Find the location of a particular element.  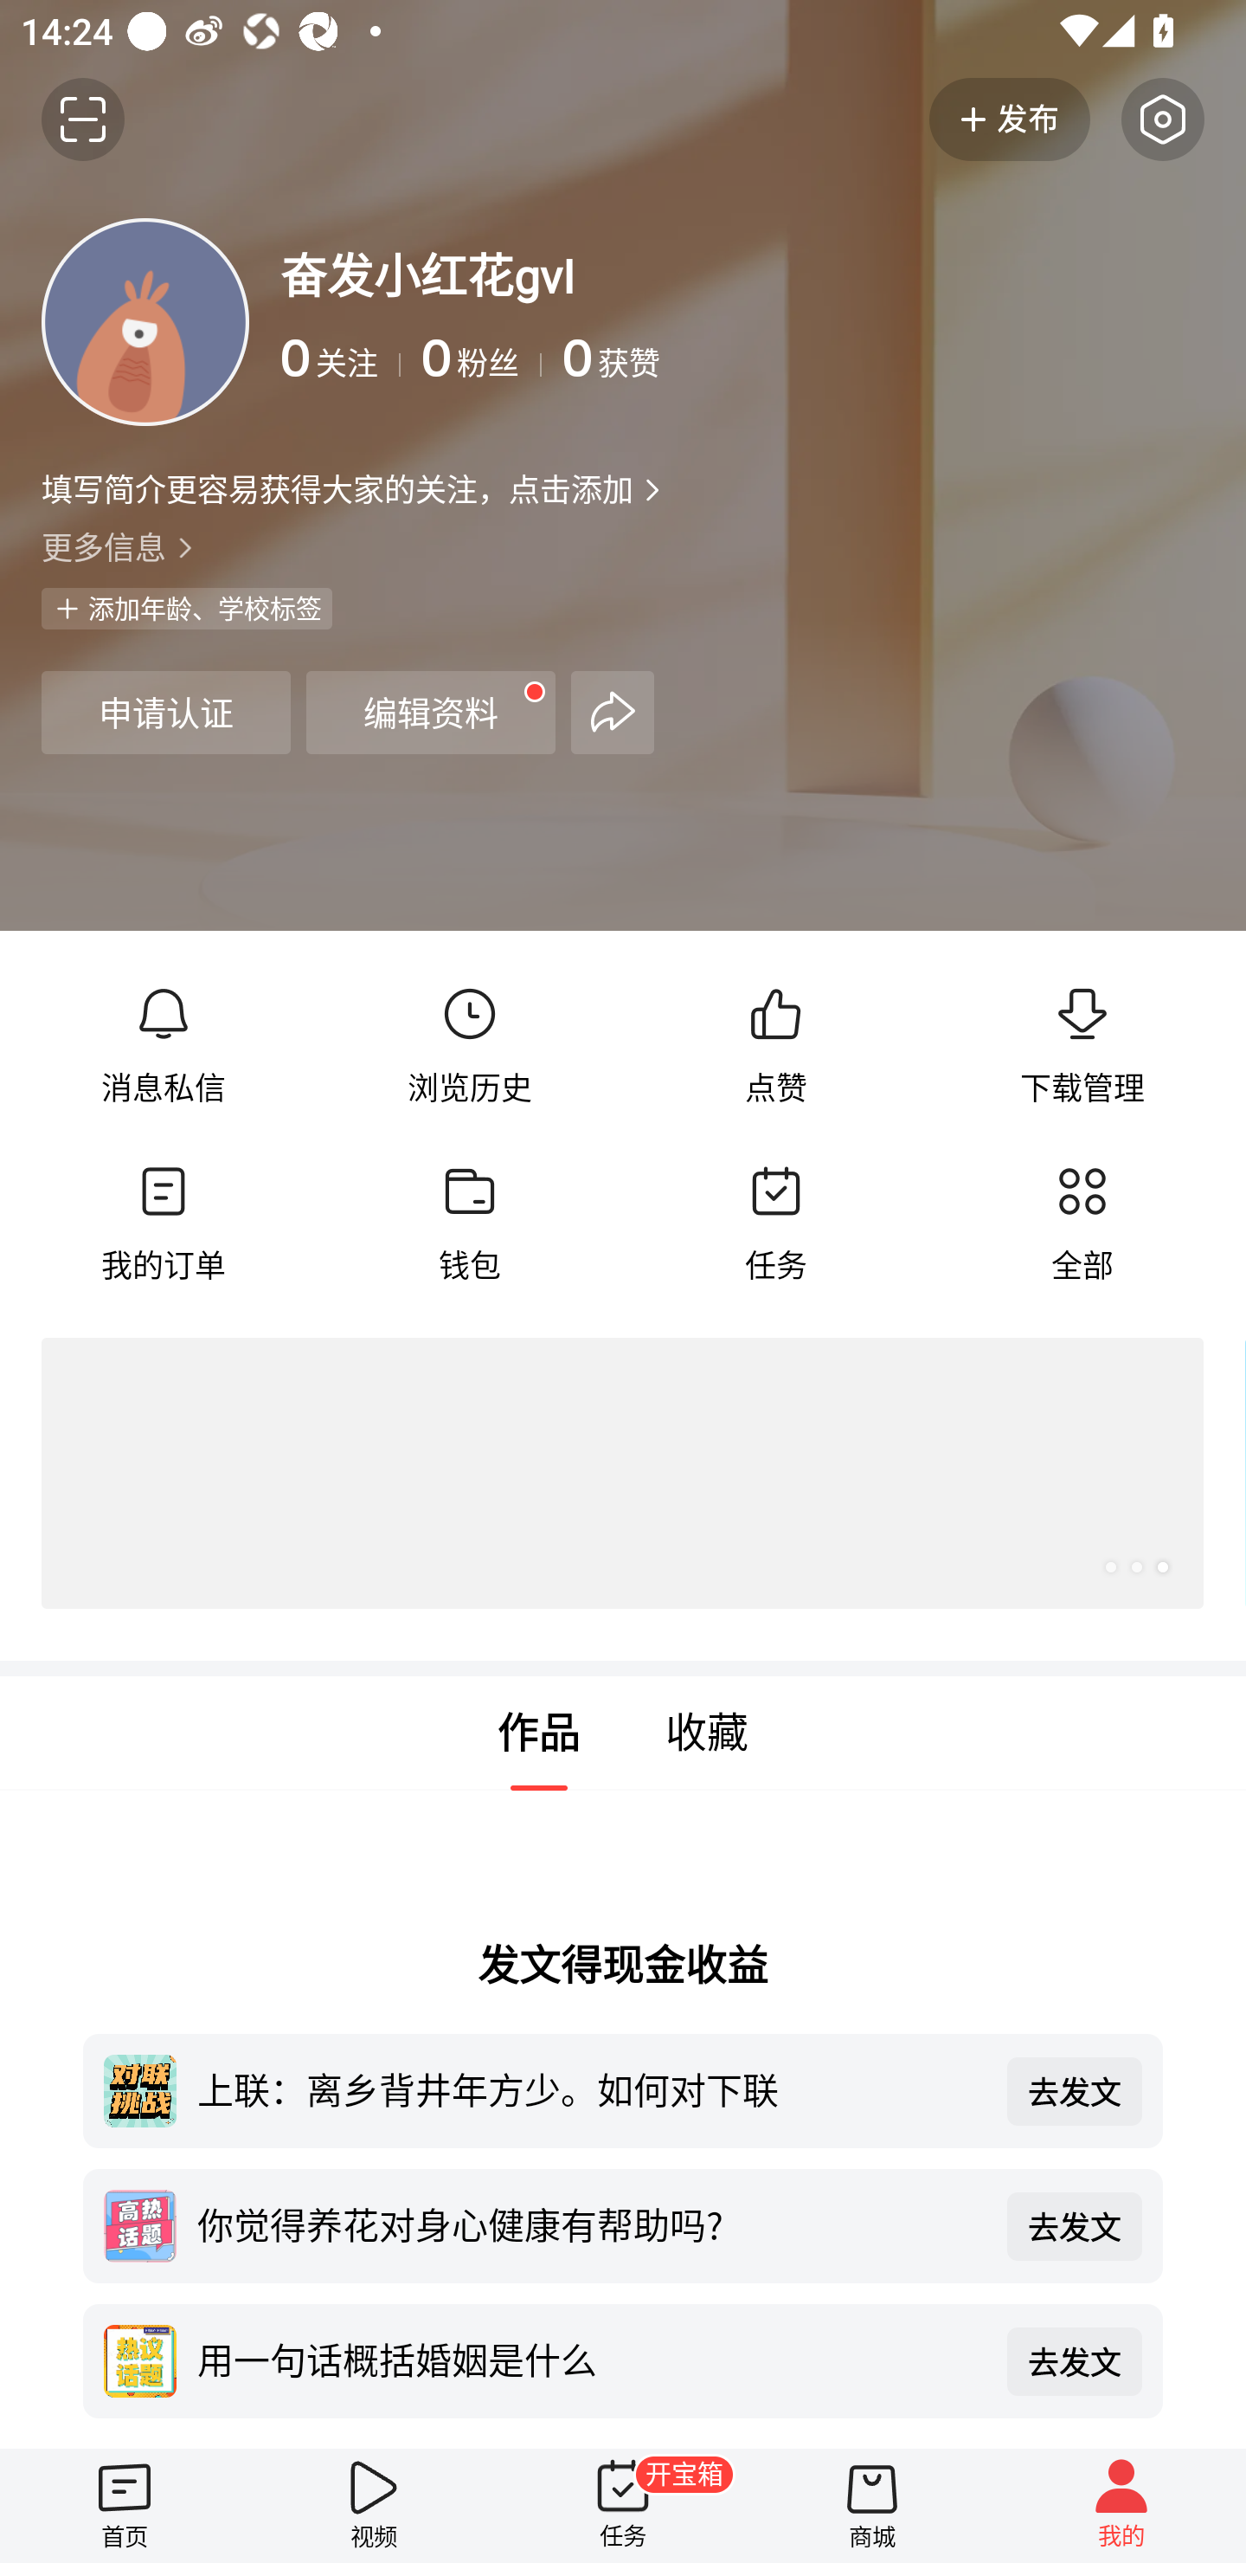

我的 is located at coordinates (1121, 2505).